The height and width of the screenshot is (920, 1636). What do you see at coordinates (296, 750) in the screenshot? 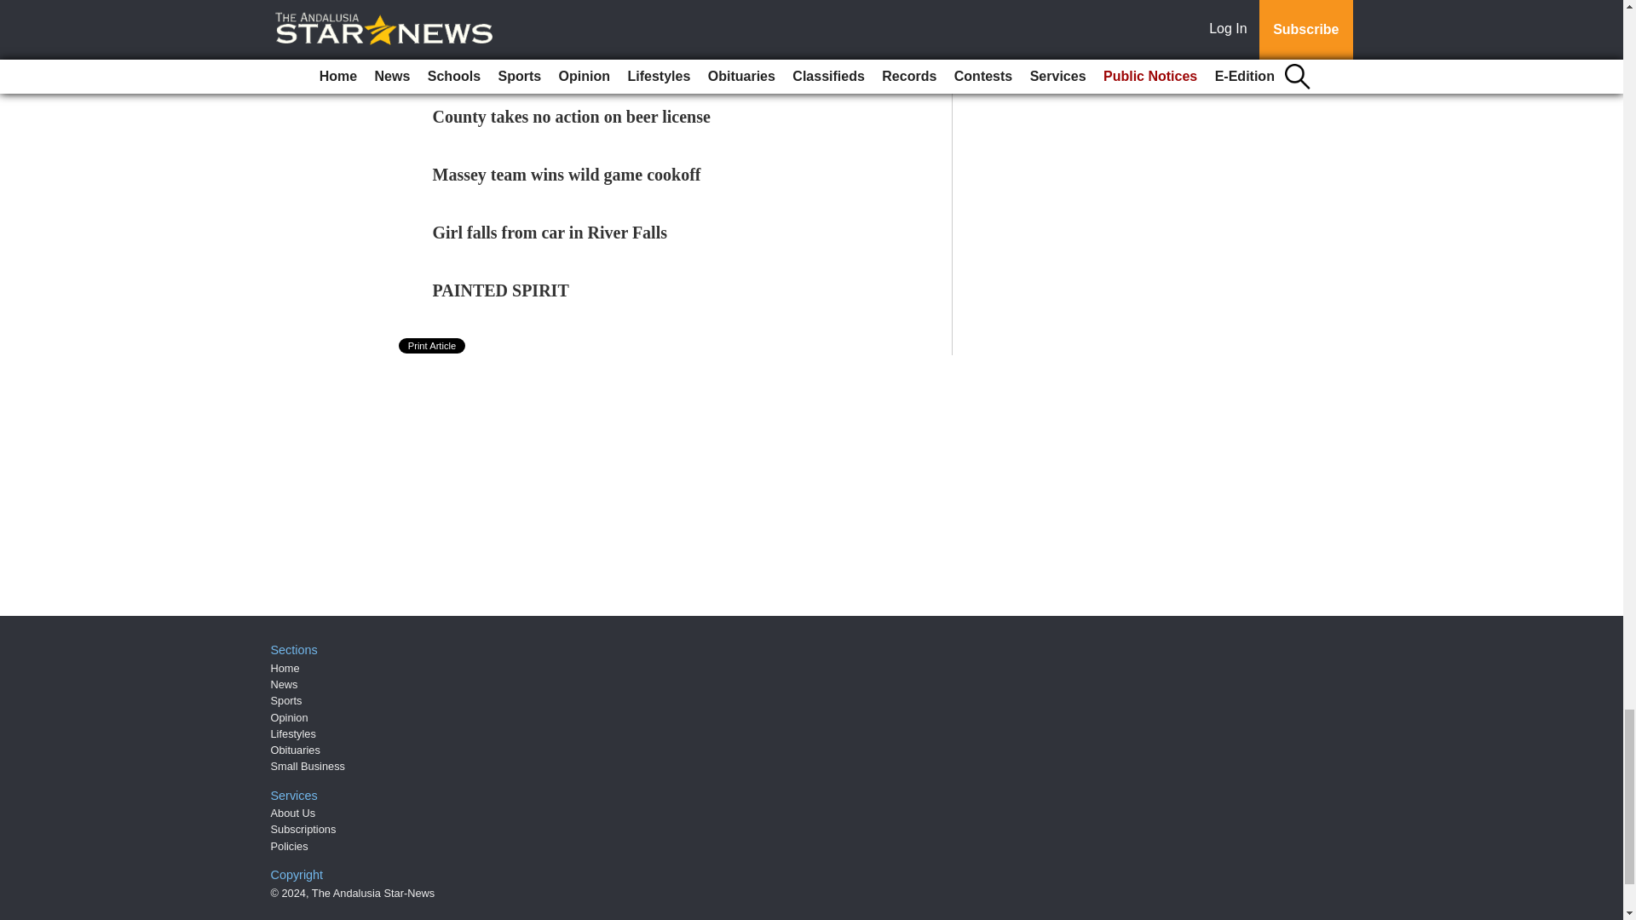
I see `Obituaries` at bounding box center [296, 750].